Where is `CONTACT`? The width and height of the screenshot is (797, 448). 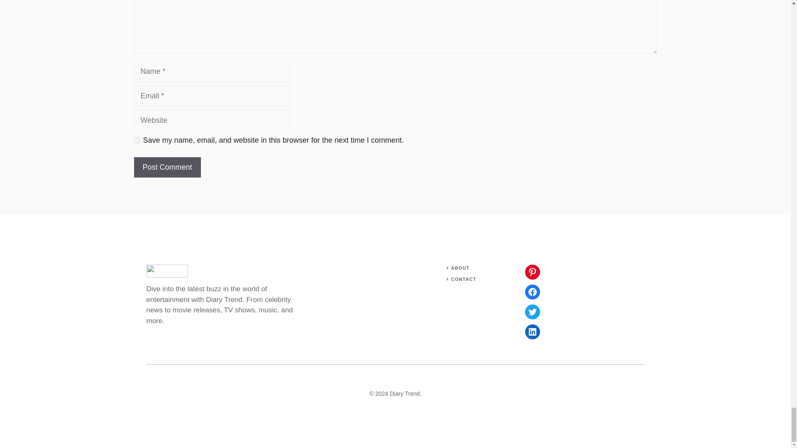 CONTACT is located at coordinates (464, 279).